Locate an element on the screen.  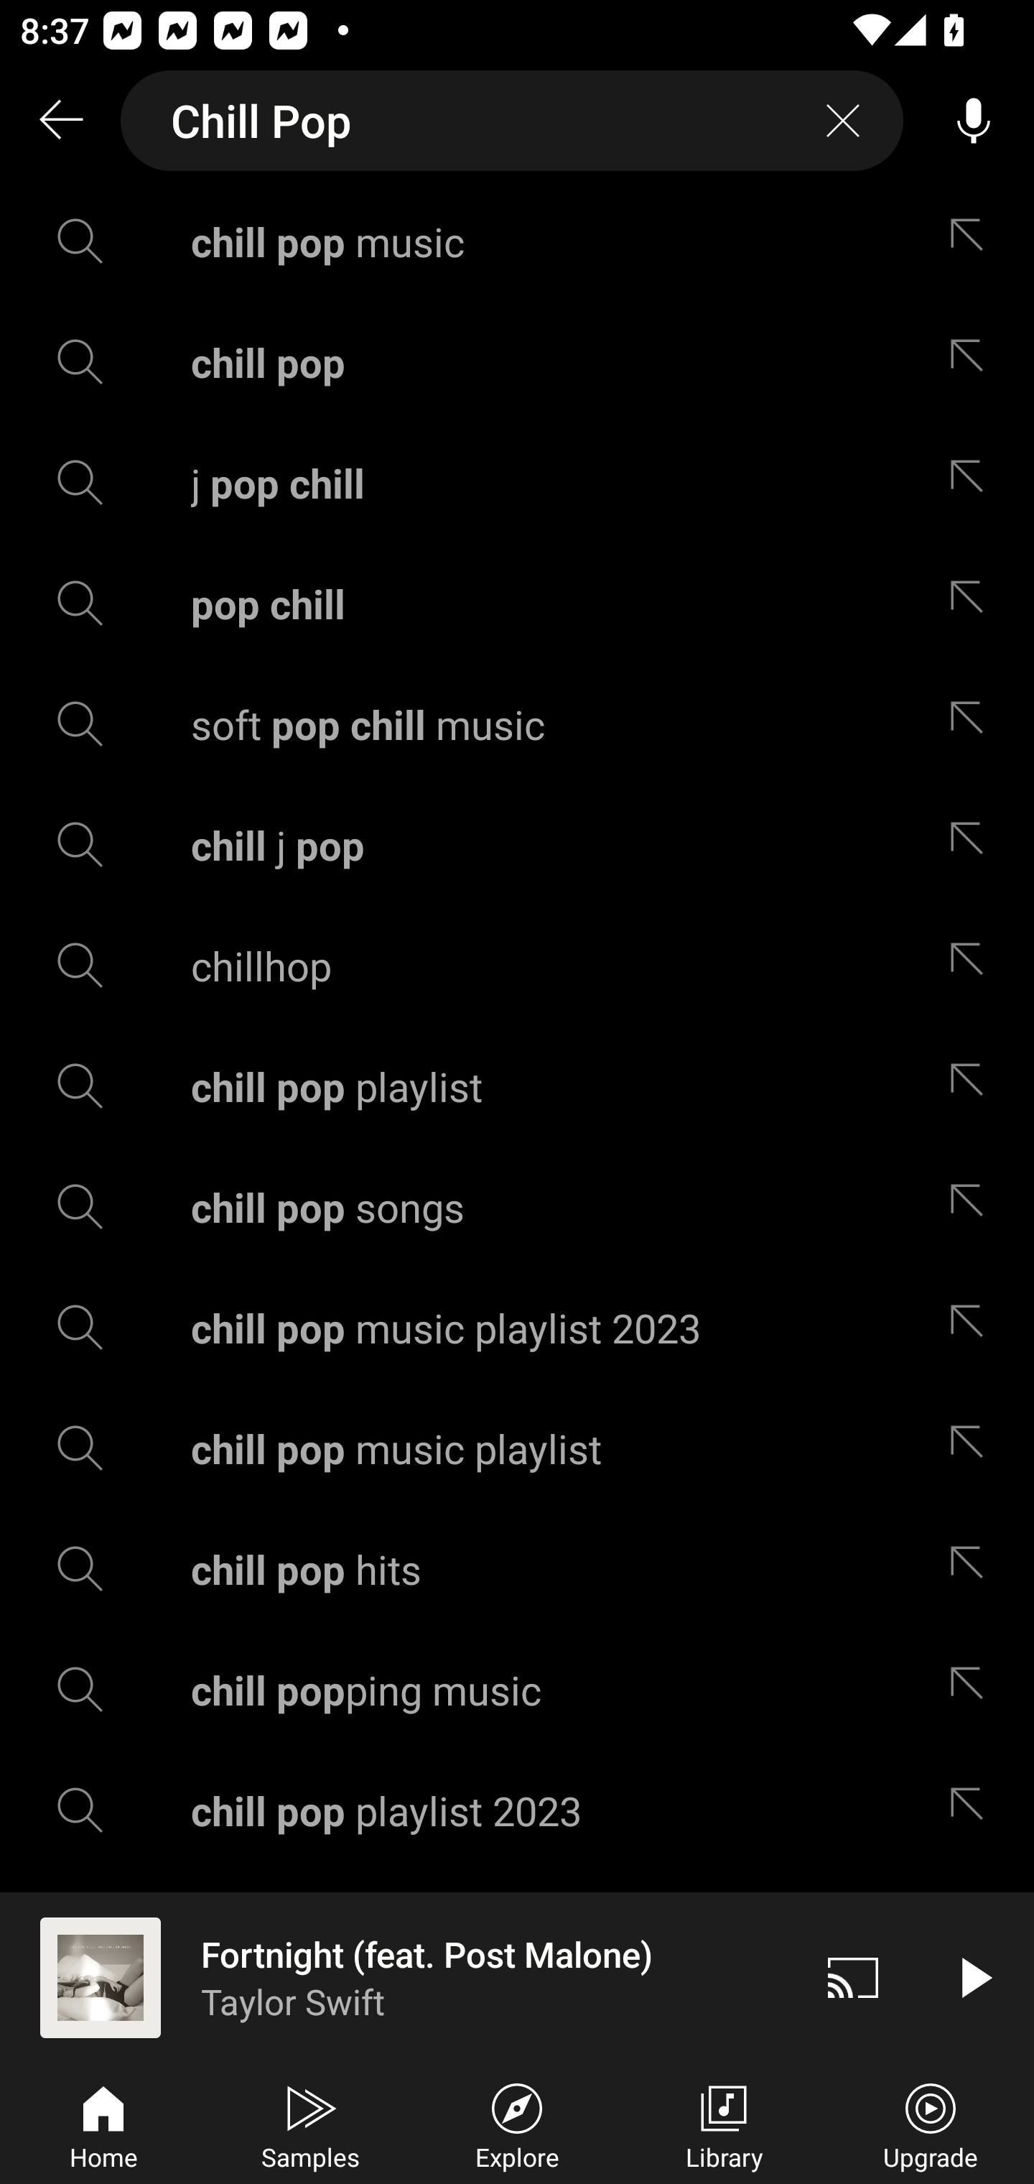
chill pop Edit suggestion chill pop is located at coordinates (517, 361).